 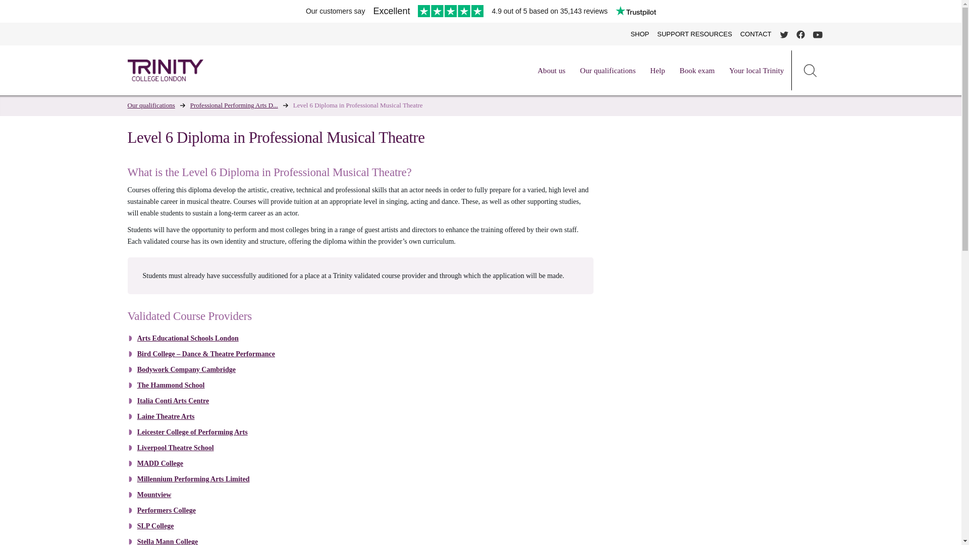 What do you see at coordinates (194, 478) in the screenshot?
I see `Link will open in new window` at bounding box center [194, 478].